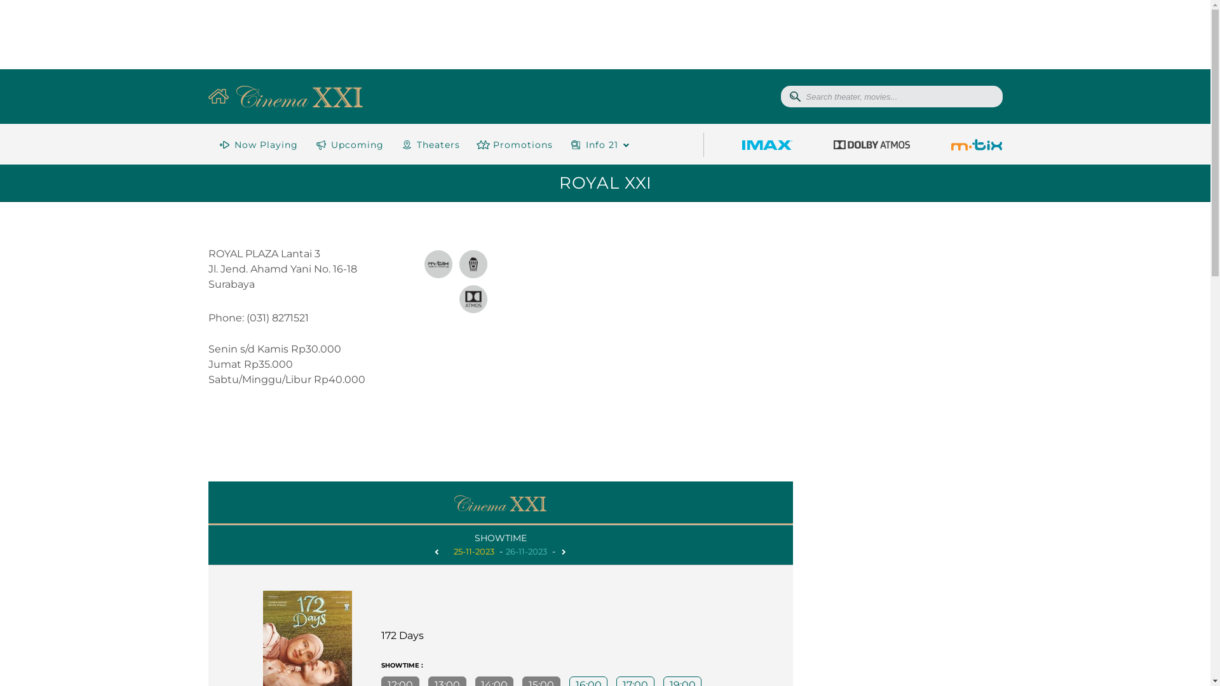  What do you see at coordinates (474, 552) in the screenshot?
I see `25-11-2023` at bounding box center [474, 552].